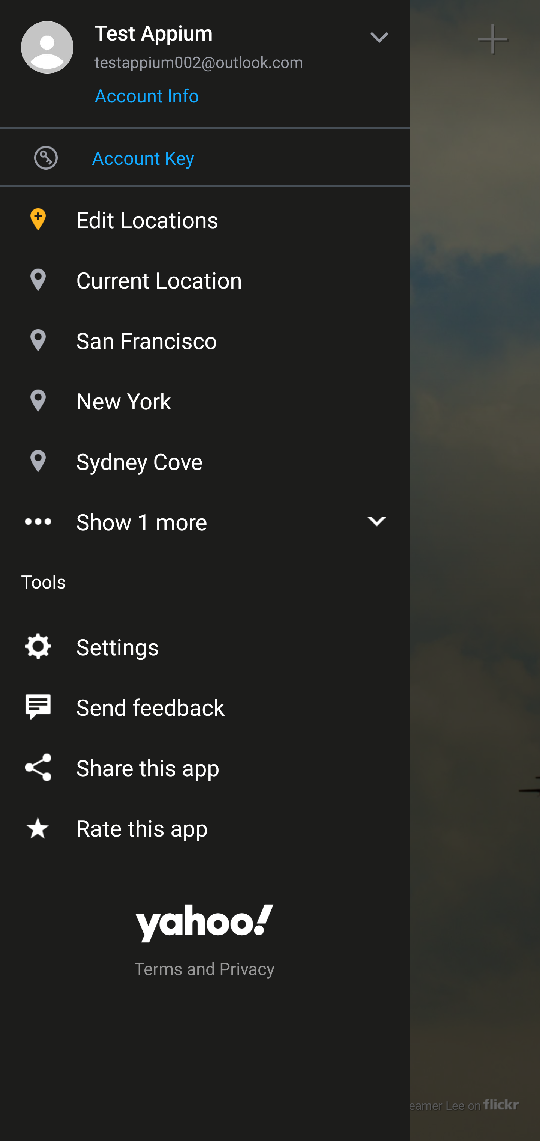  I want to click on Share this app, so click(205, 765).